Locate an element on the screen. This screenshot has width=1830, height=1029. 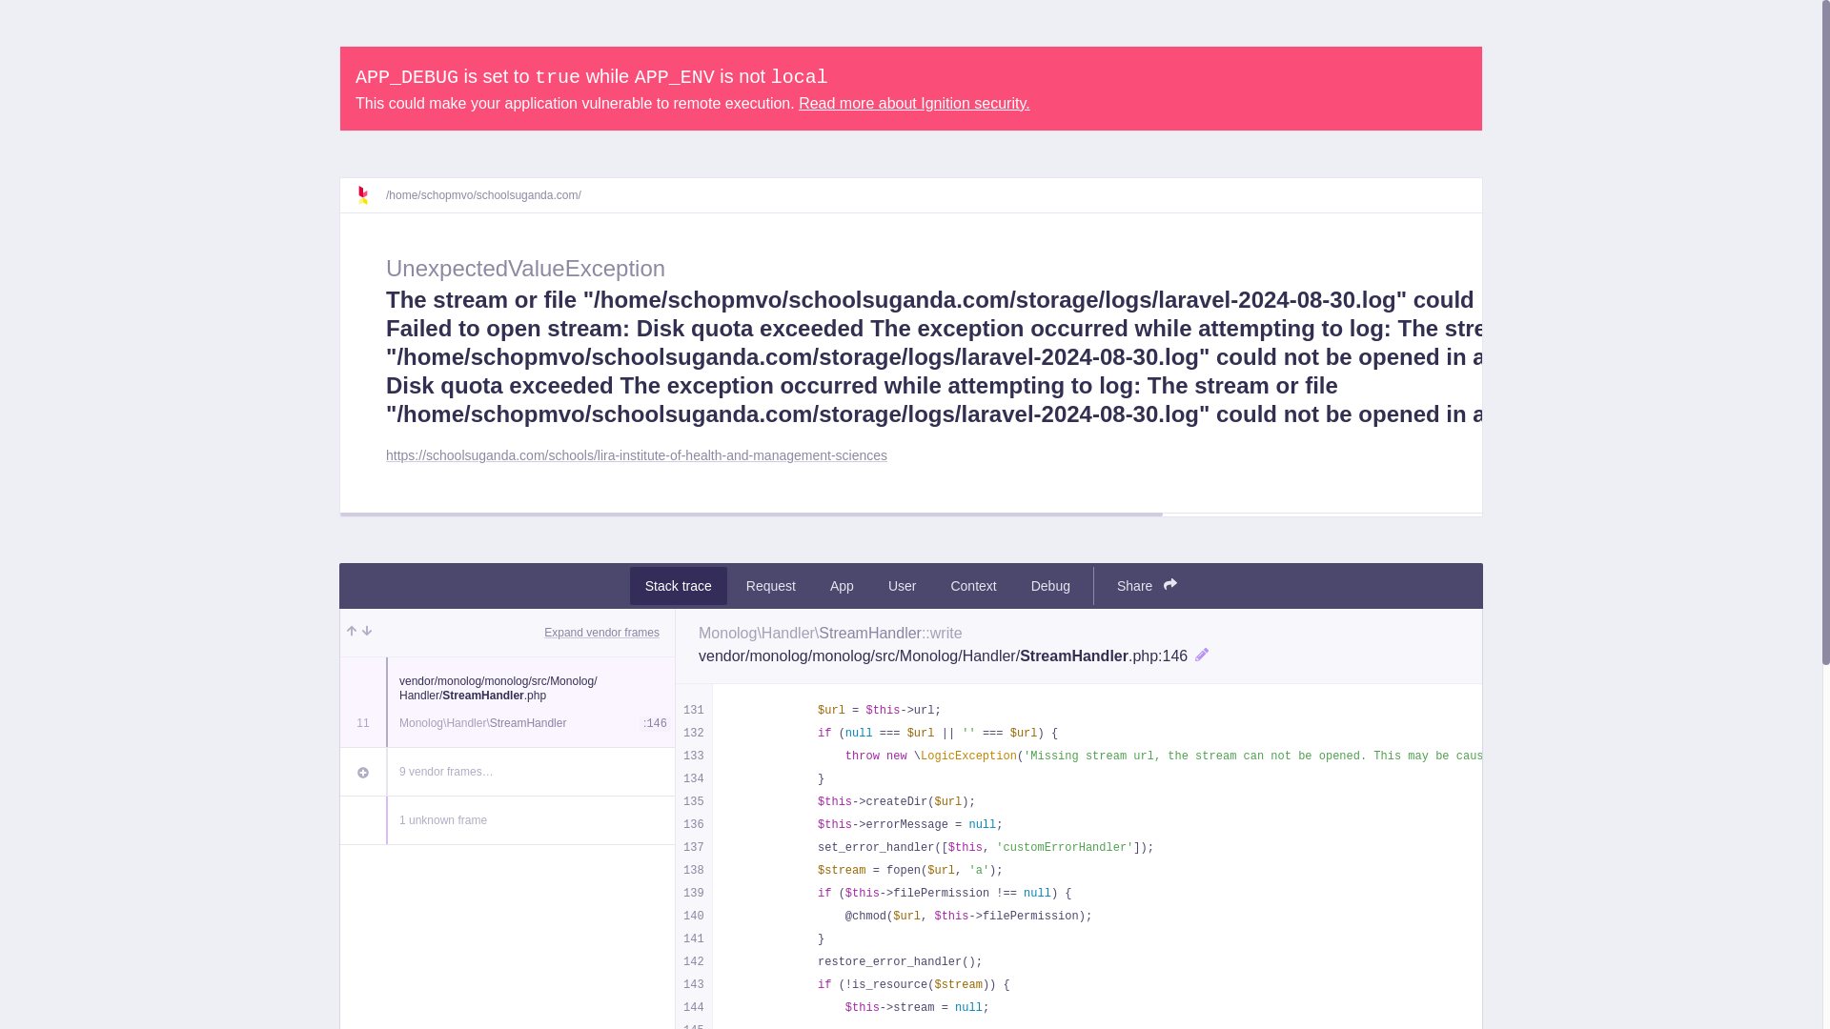
Debug is located at coordinates (1050, 586).